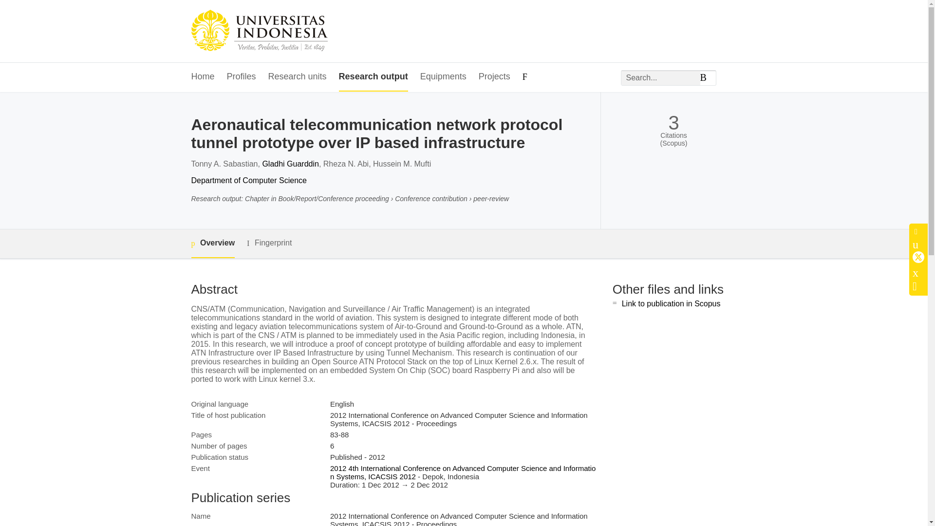 Image resolution: width=935 pixels, height=526 pixels. Describe the element at coordinates (443, 77) in the screenshot. I see `Equipments` at that location.